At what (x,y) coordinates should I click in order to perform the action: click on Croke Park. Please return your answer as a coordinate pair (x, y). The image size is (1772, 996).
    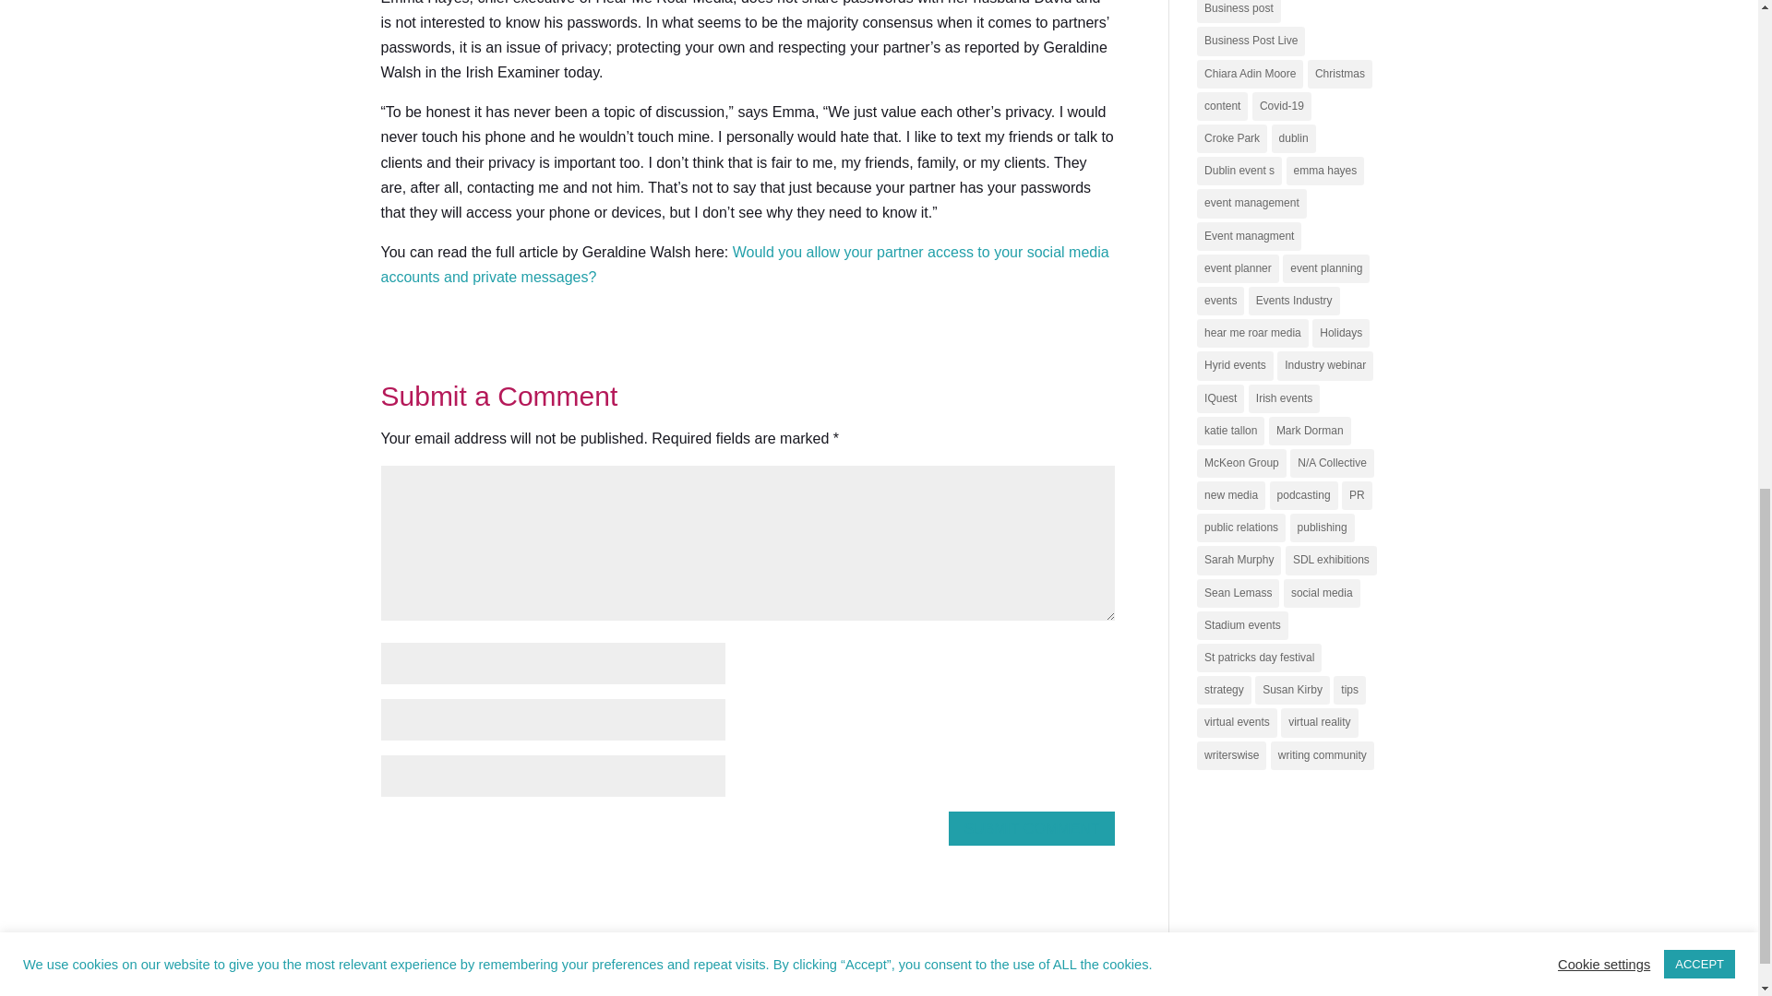
    Looking at the image, I should click on (1231, 138).